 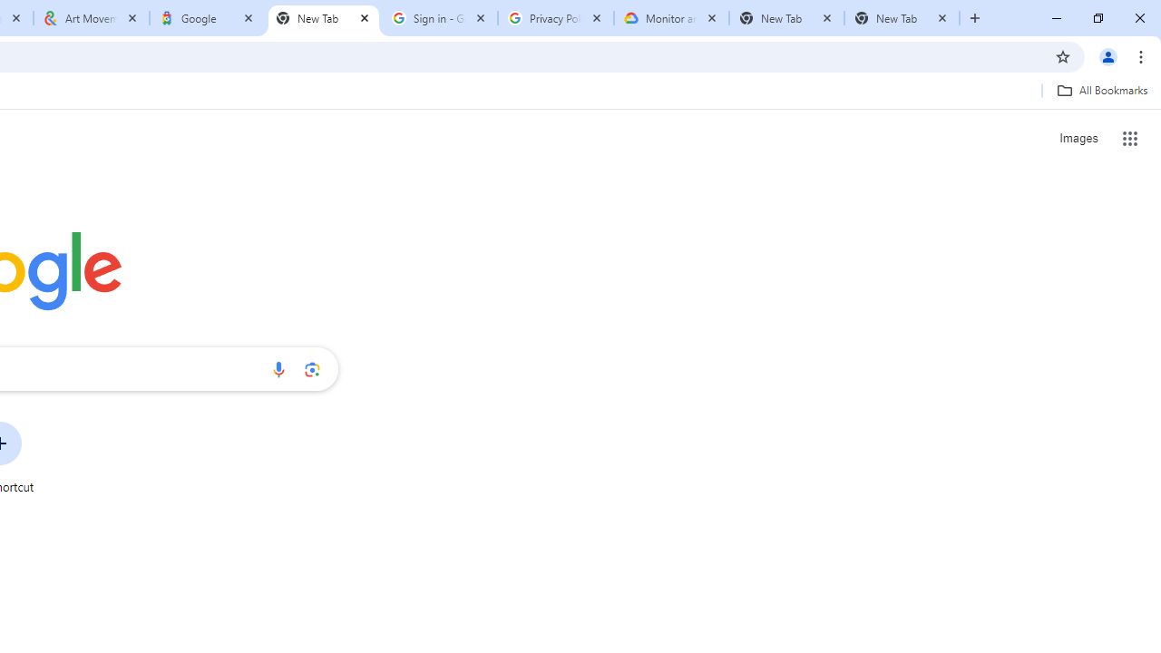 I want to click on Search for Images , so click(x=1078, y=138).